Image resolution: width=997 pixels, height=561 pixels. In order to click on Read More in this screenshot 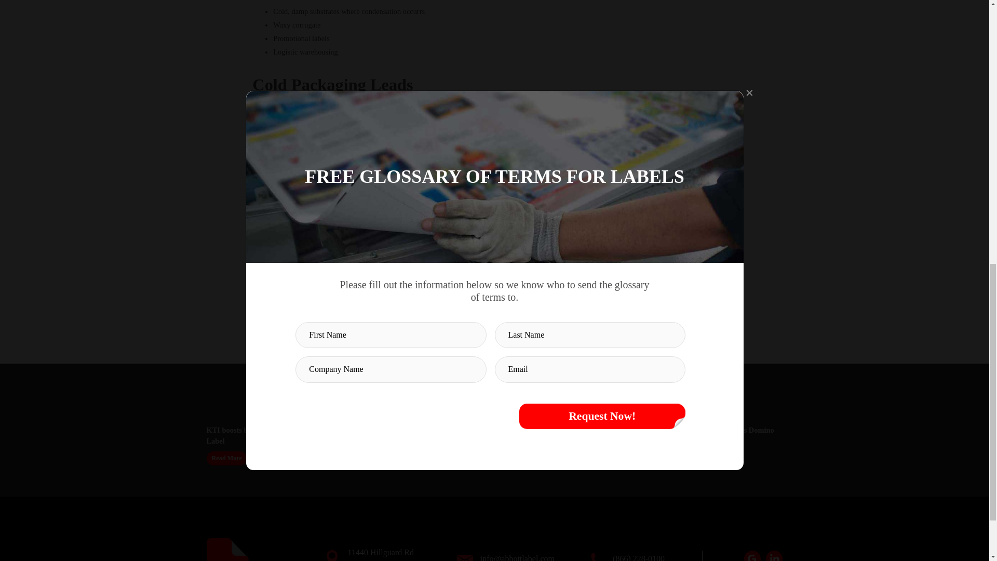, I will do `click(583, 458)`.